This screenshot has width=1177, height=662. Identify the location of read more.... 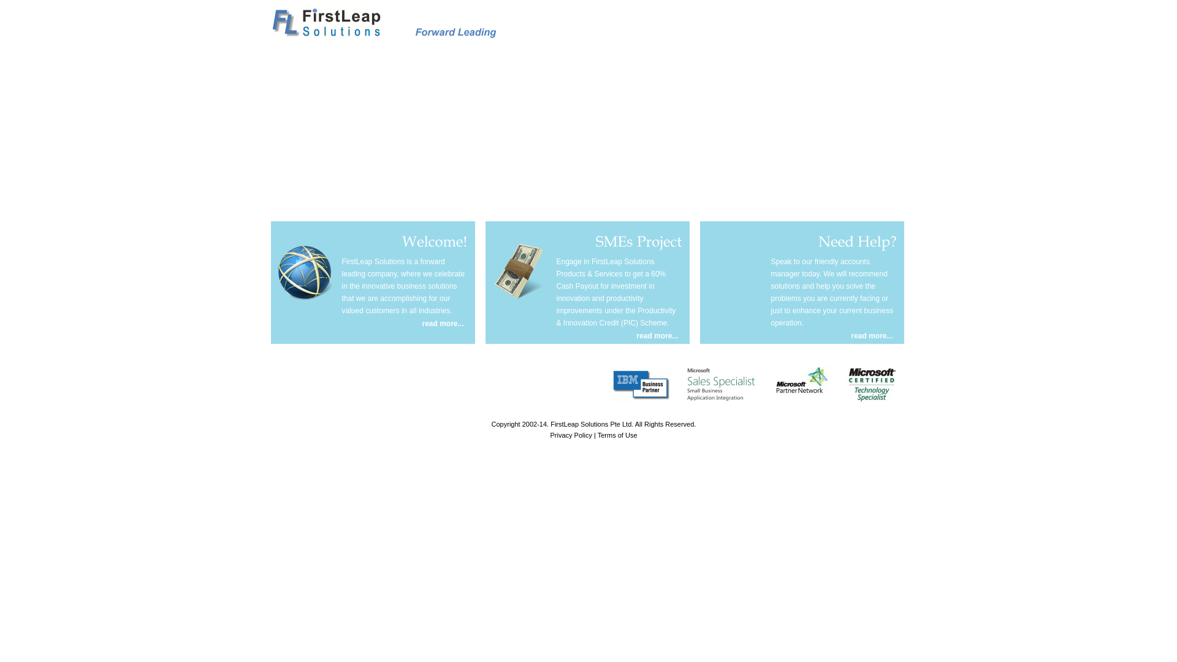
(658, 336).